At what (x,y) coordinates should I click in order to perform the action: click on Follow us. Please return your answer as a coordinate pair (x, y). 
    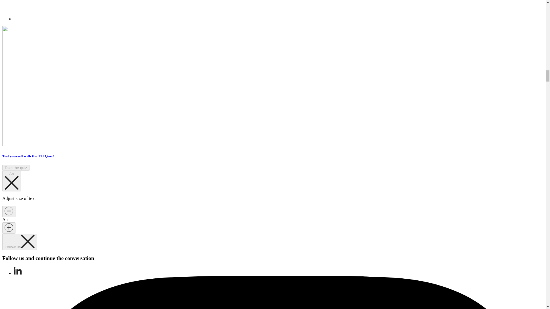
    Looking at the image, I should click on (19, 241).